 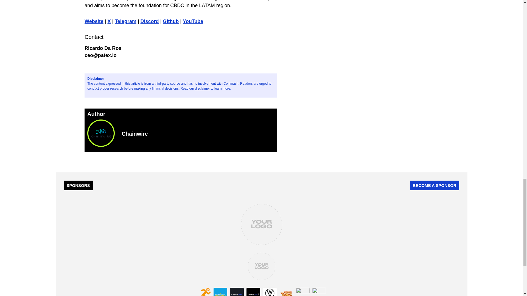 What do you see at coordinates (202, 89) in the screenshot?
I see `disclaimer` at bounding box center [202, 89].